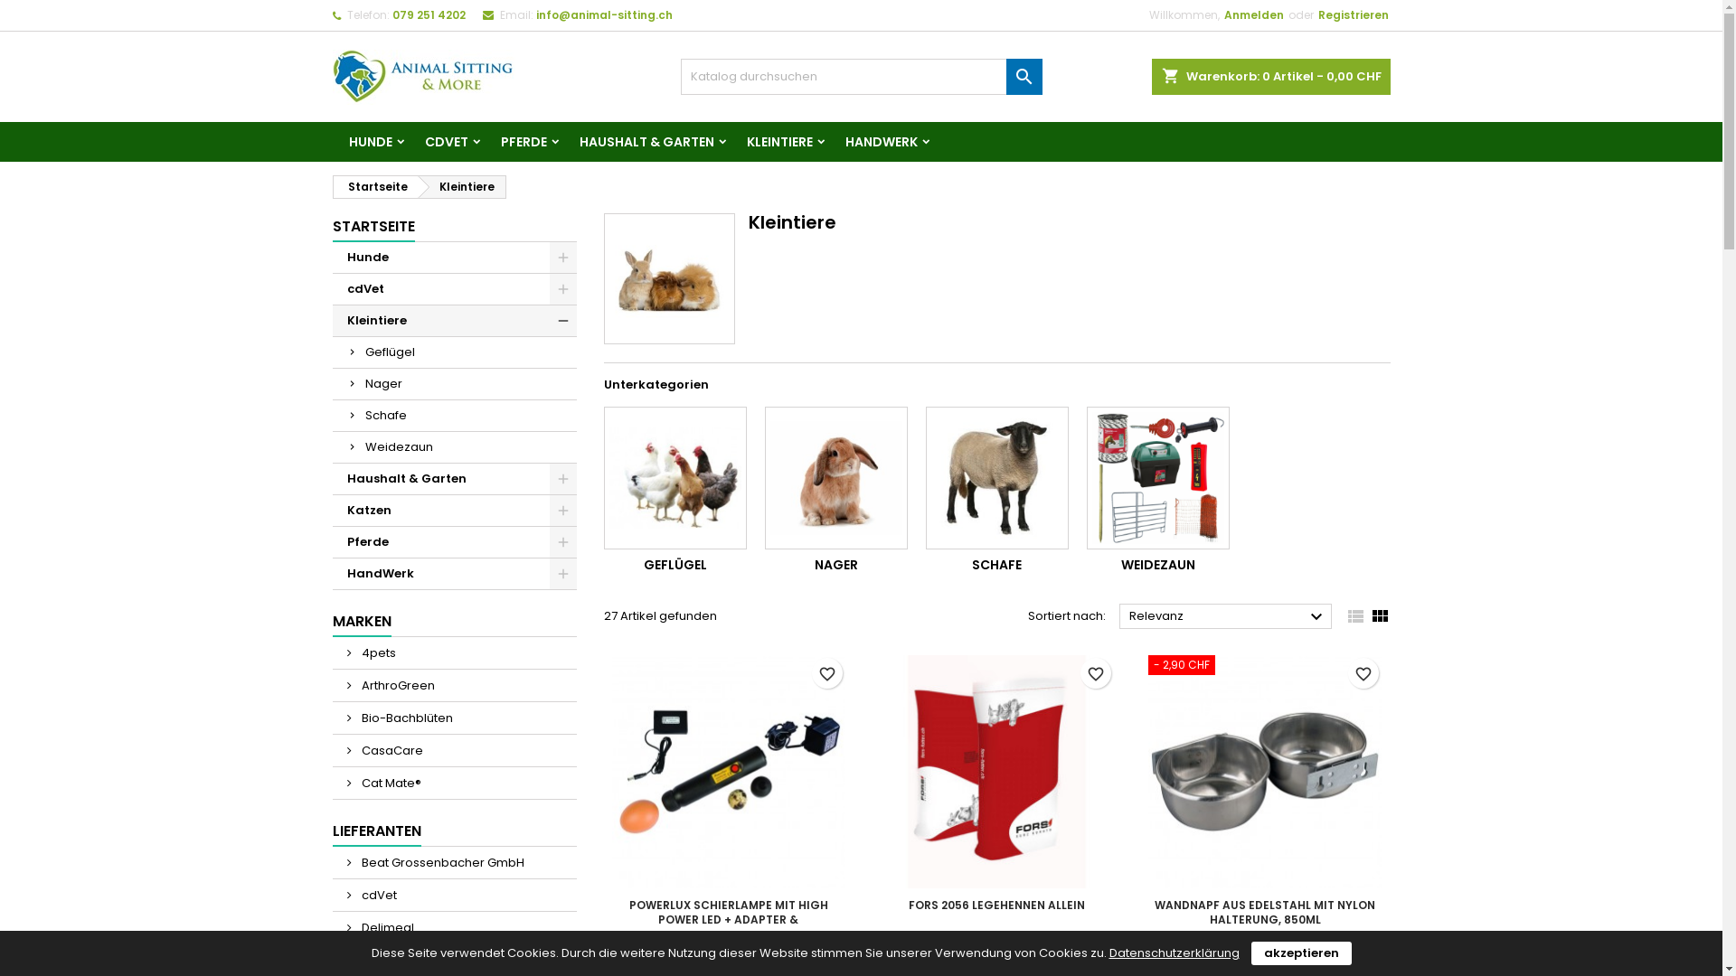 Image resolution: width=1736 pixels, height=976 pixels. Describe the element at coordinates (836, 478) in the screenshot. I see `Nager` at that location.